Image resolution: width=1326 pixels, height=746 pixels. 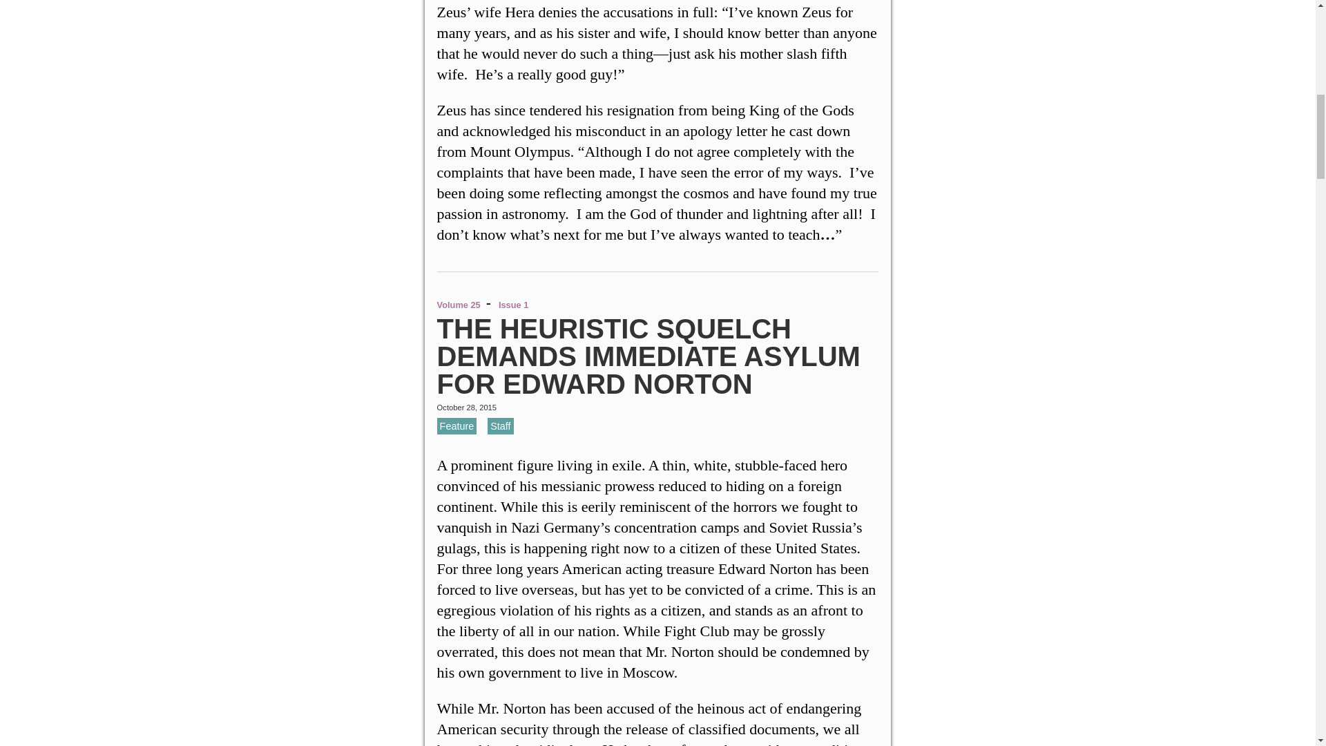 I want to click on Feature, so click(x=457, y=425).